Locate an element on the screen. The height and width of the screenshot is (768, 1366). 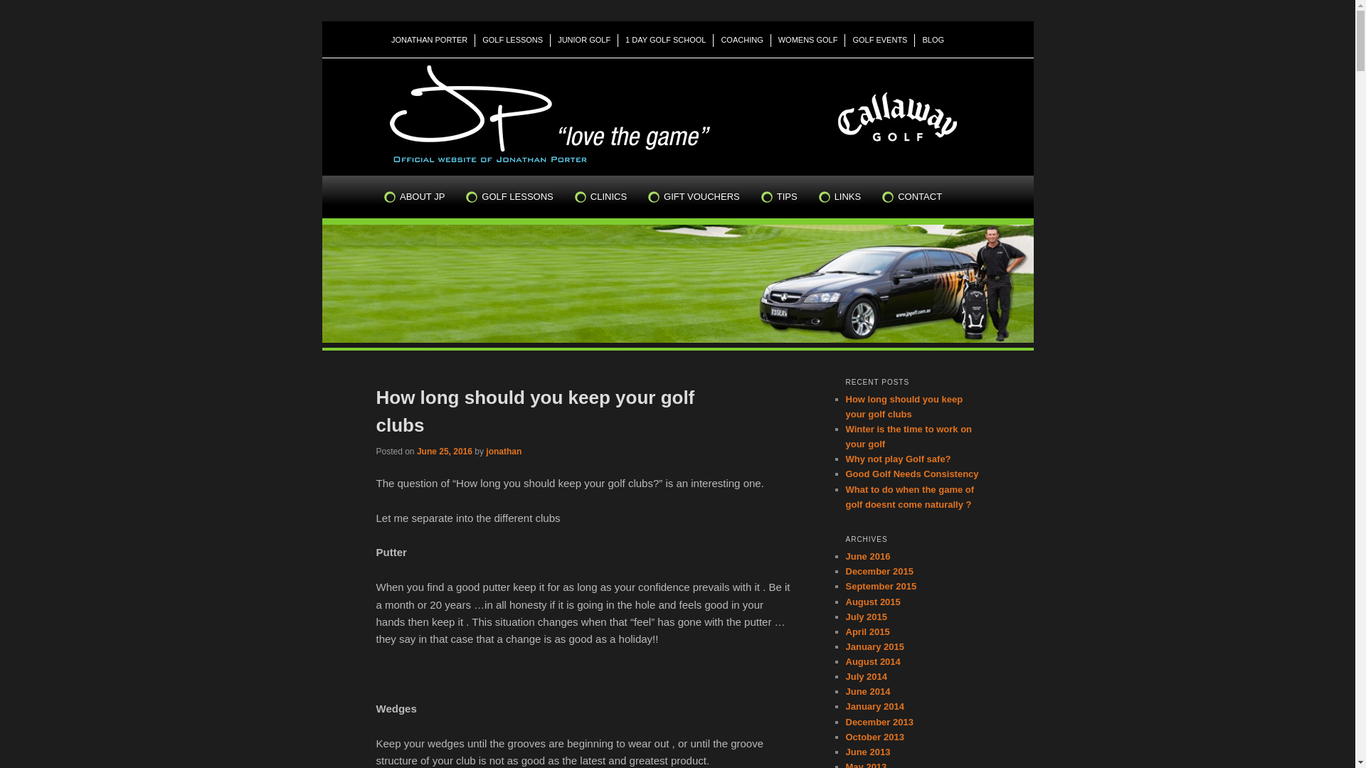
June 25, 2016 is located at coordinates (445, 452).